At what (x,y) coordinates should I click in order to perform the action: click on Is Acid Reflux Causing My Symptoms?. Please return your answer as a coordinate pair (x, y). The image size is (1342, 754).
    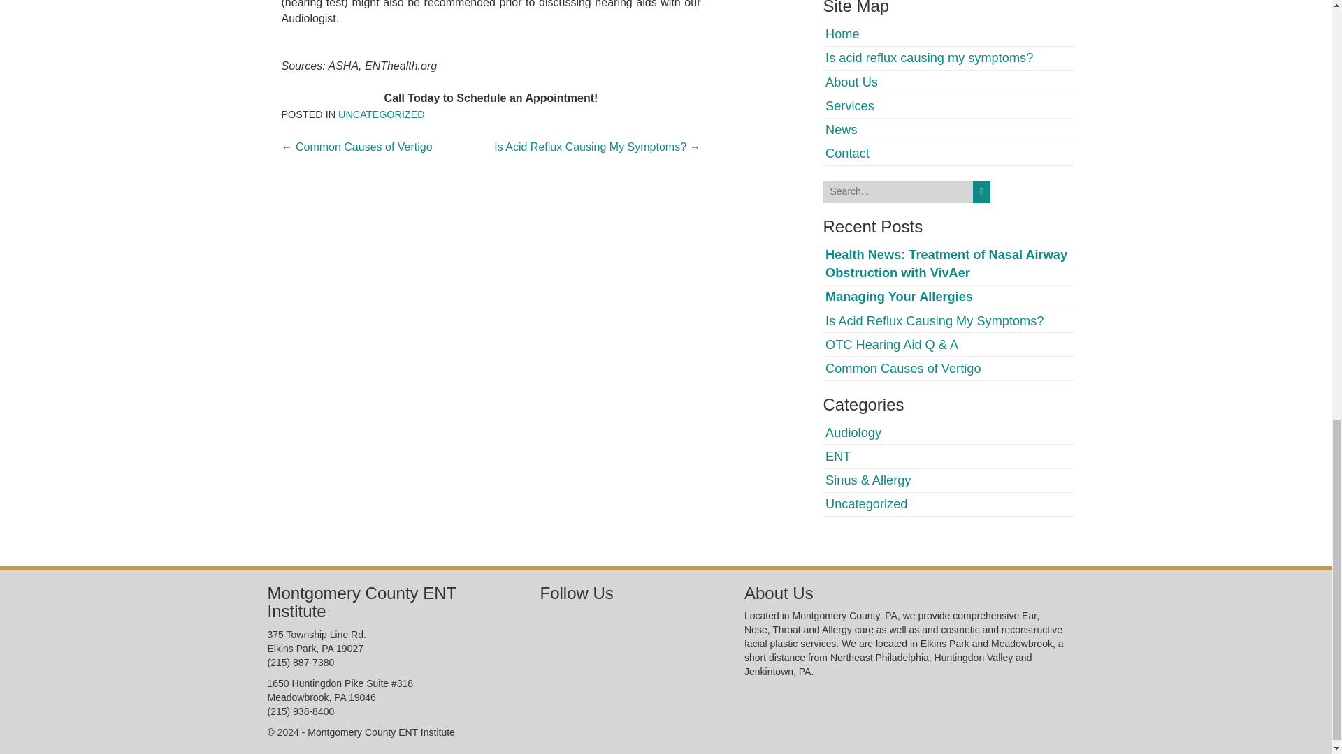
    Looking at the image, I should click on (934, 321).